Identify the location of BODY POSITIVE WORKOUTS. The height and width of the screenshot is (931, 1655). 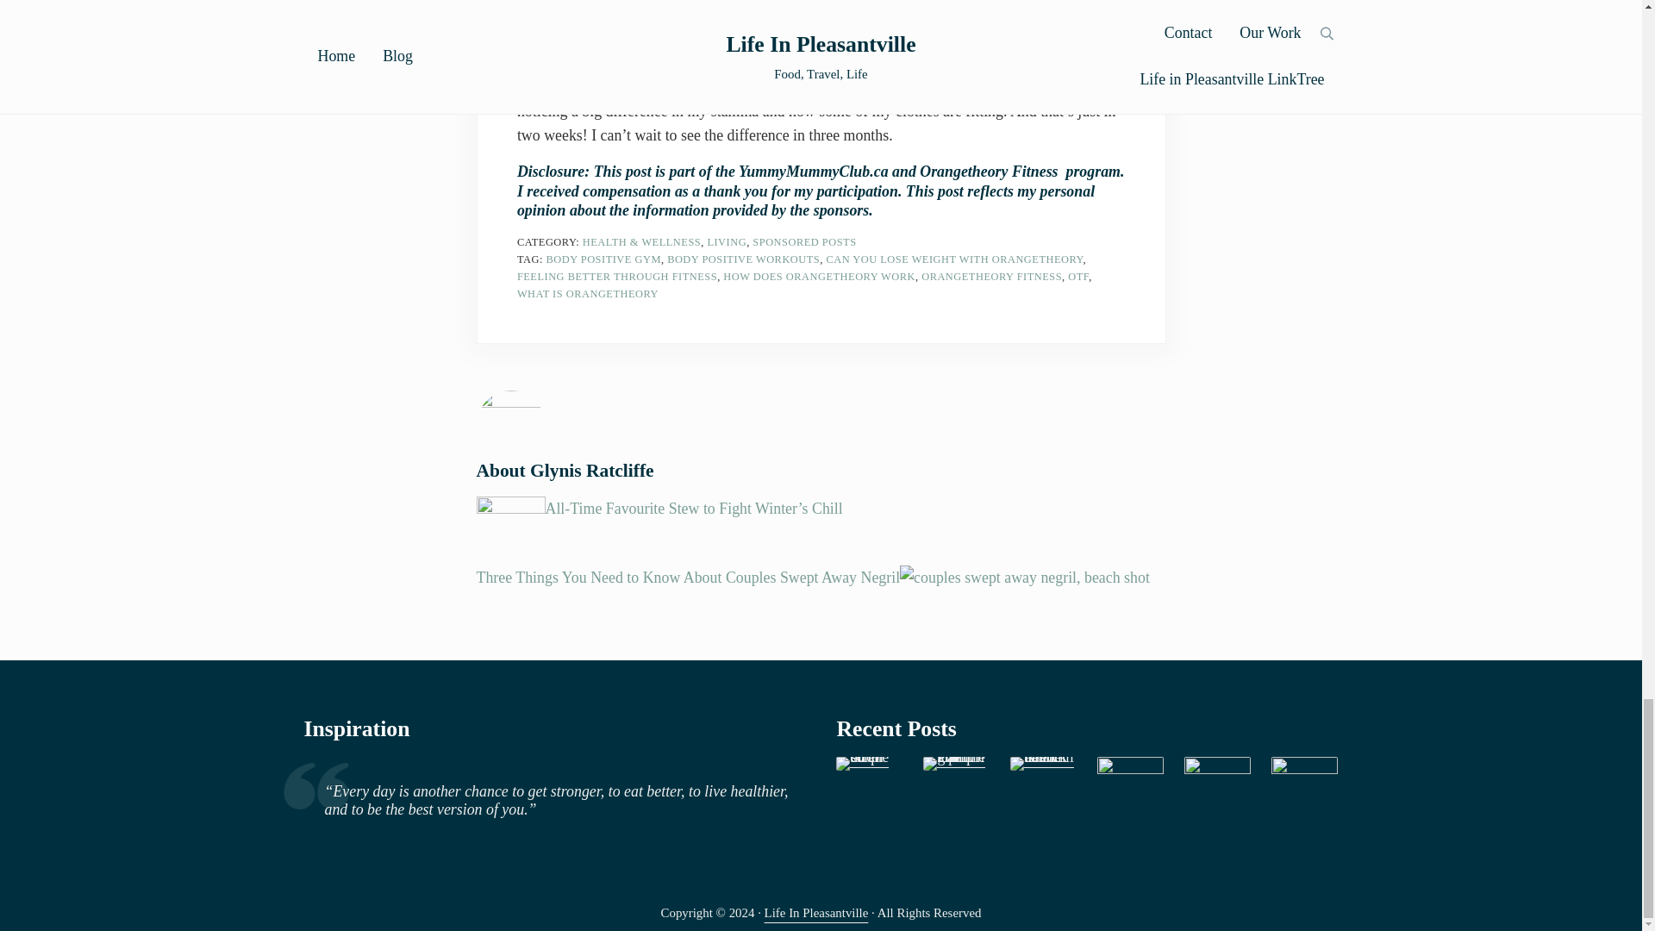
(743, 259).